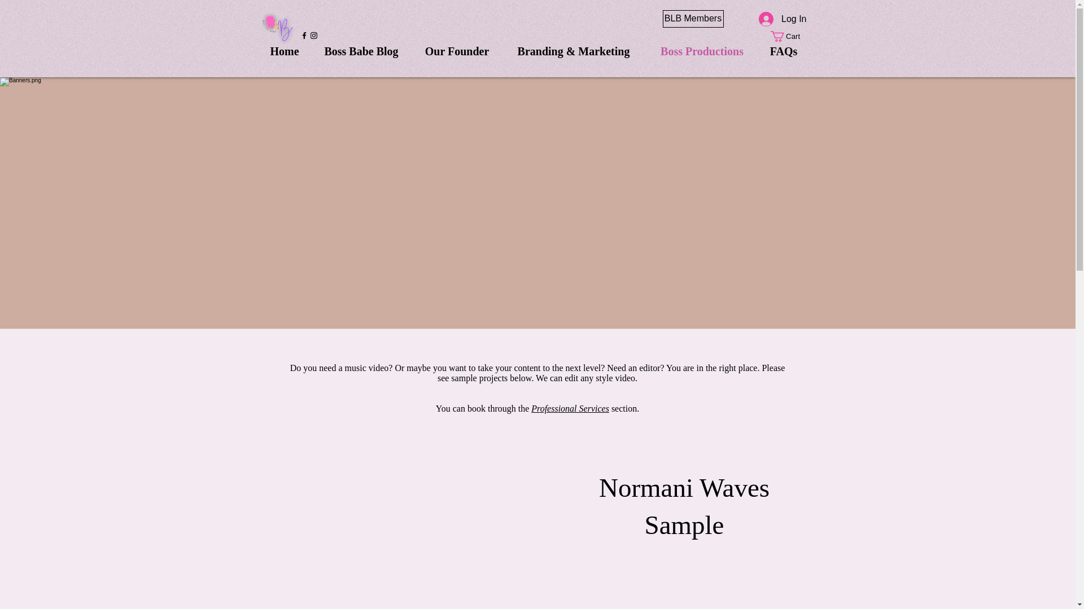 The height and width of the screenshot is (609, 1084). I want to click on Professional Services, so click(570, 408).